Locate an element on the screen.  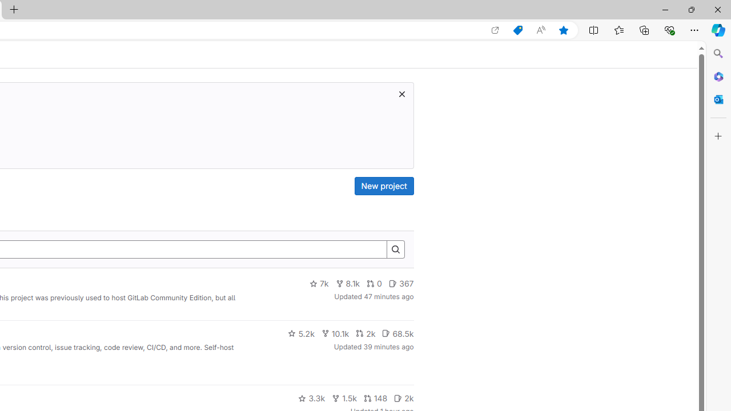
68.5k is located at coordinates (397, 333).